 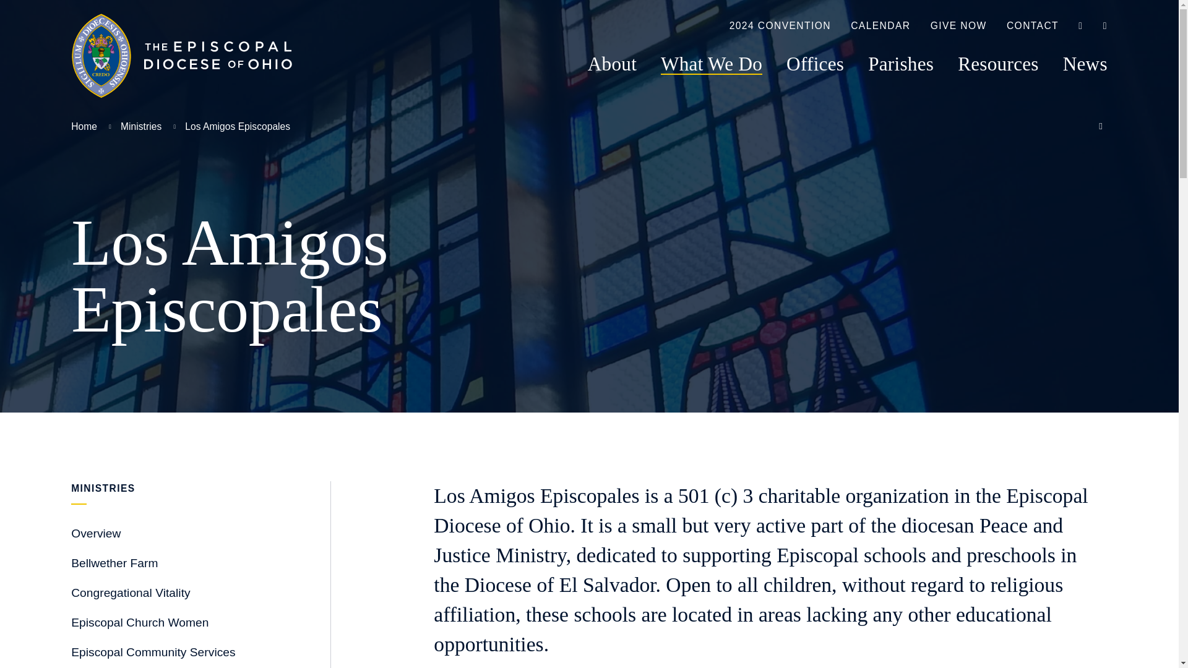 I want to click on Parishes, so click(x=901, y=64).